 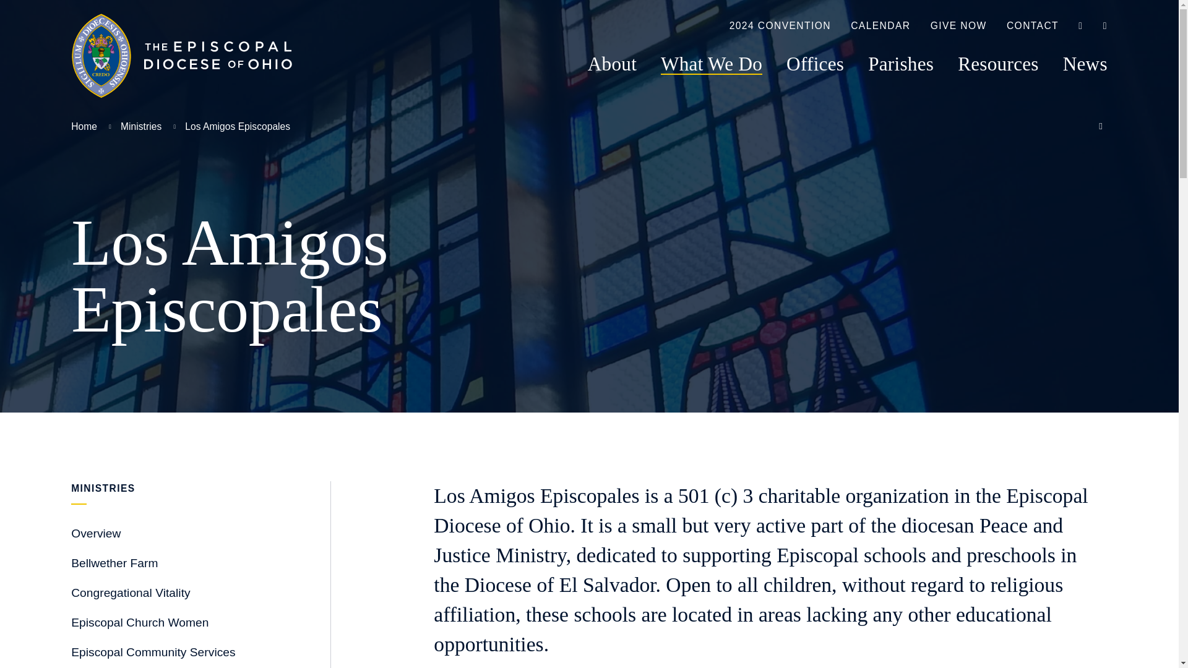 I want to click on Parishes, so click(x=901, y=64).